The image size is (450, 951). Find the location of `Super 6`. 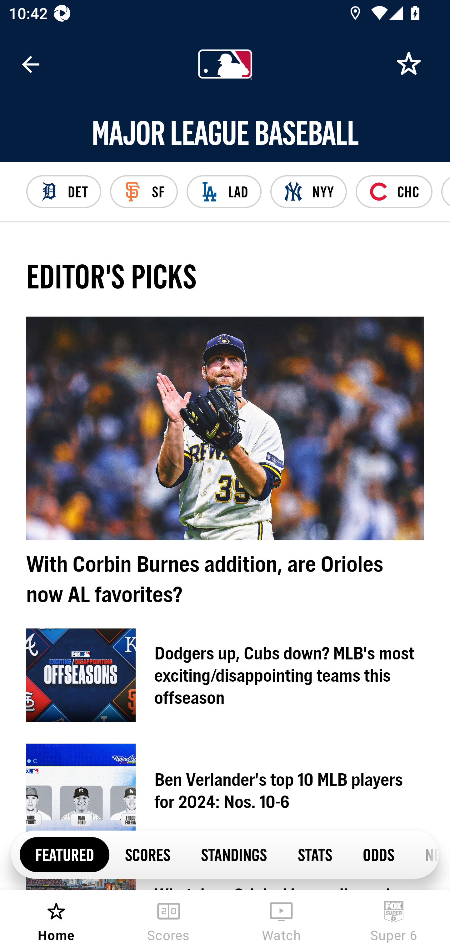

Super 6 is located at coordinates (394, 920).